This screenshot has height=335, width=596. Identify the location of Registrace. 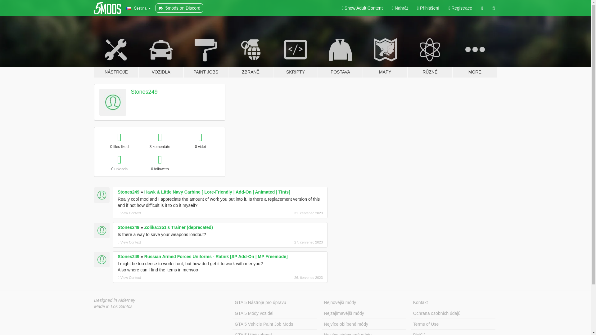
(460, 8).